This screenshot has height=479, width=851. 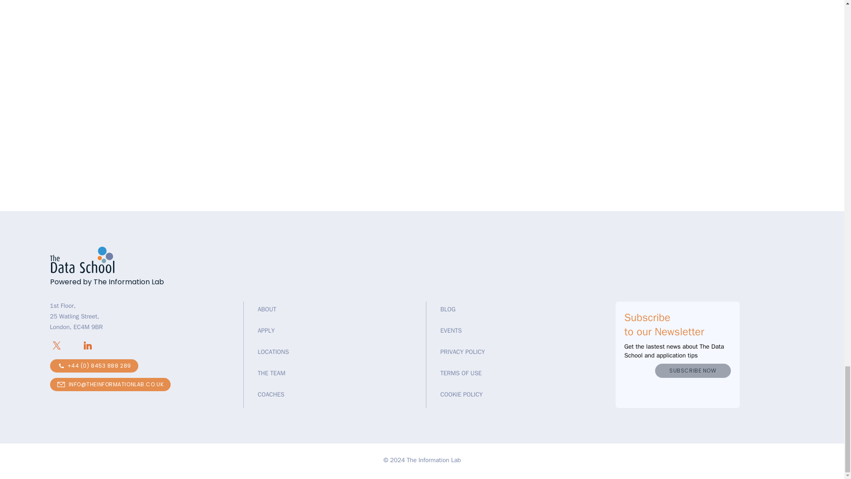 What do you see at coordinates (271, 373) in the screenshot?
I see `THE TEAM` at bounding box center [271, 373].